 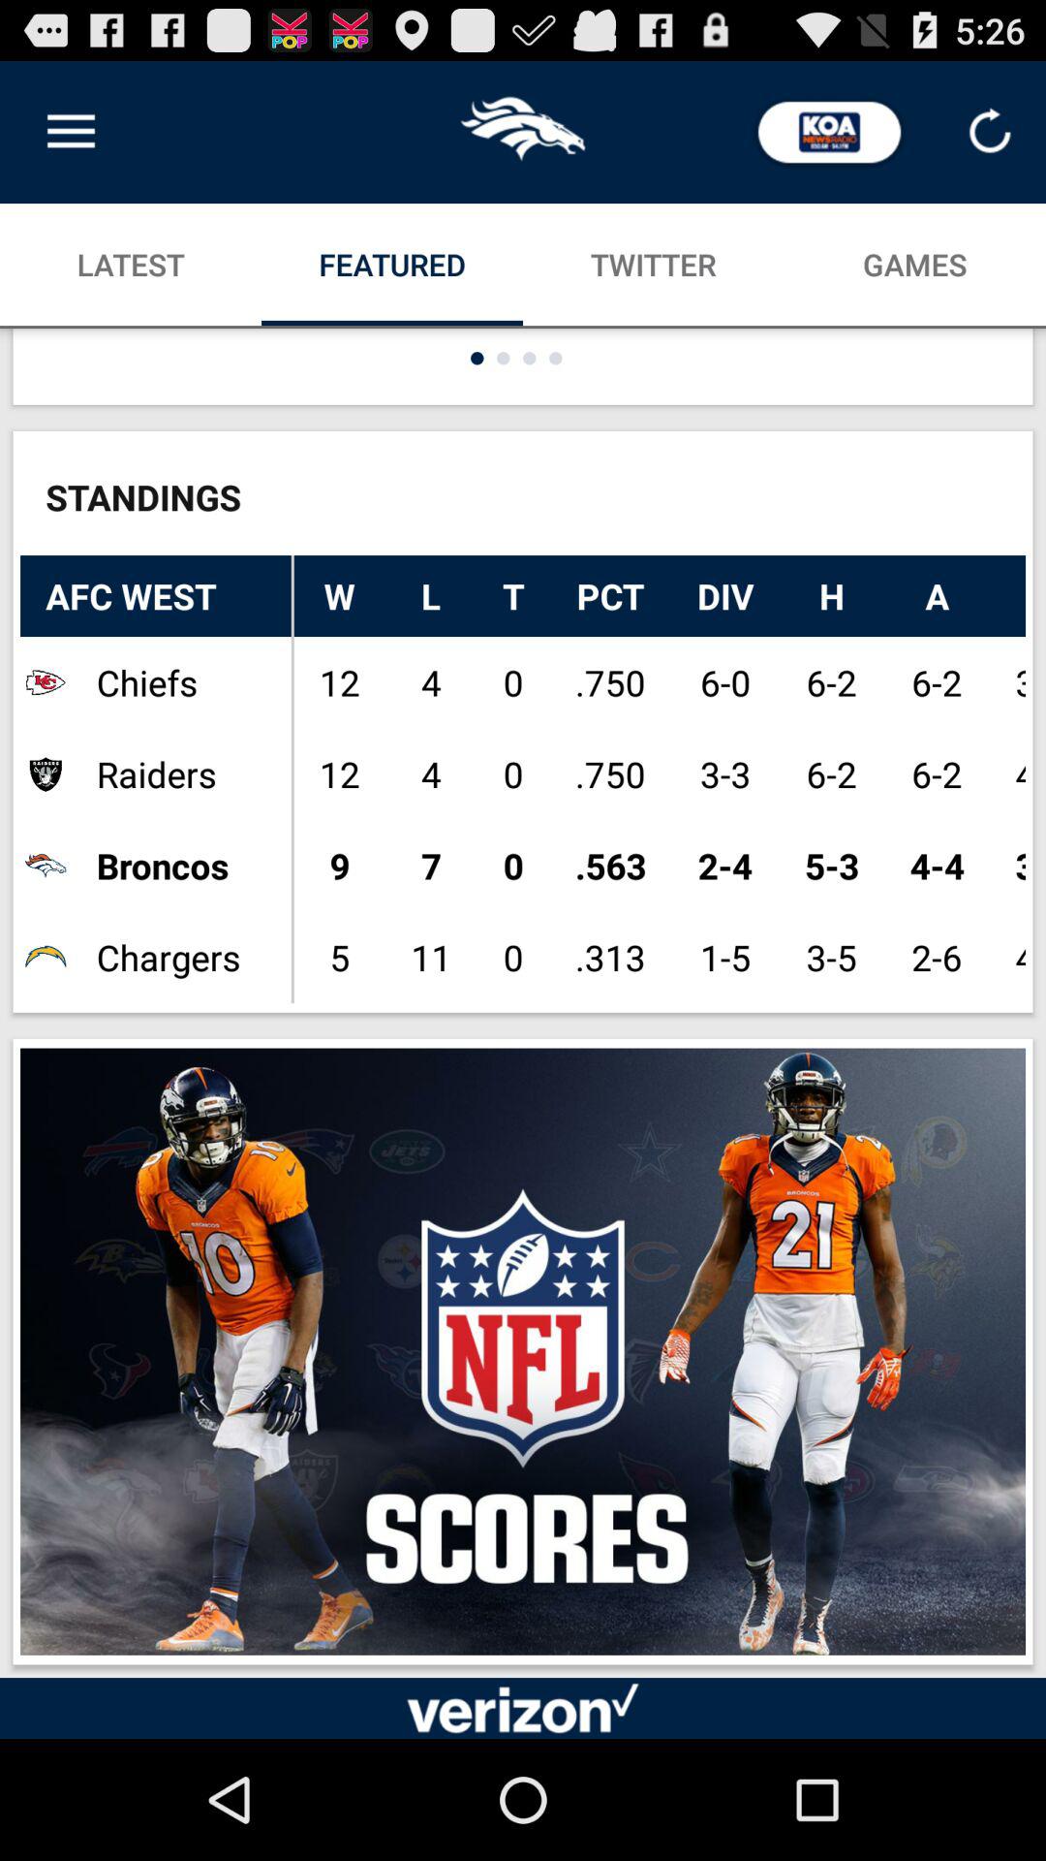 What do you see at coordinates (654, 264) in the screenshot?
I see `click on twitter` at bounding box center [654, 264].